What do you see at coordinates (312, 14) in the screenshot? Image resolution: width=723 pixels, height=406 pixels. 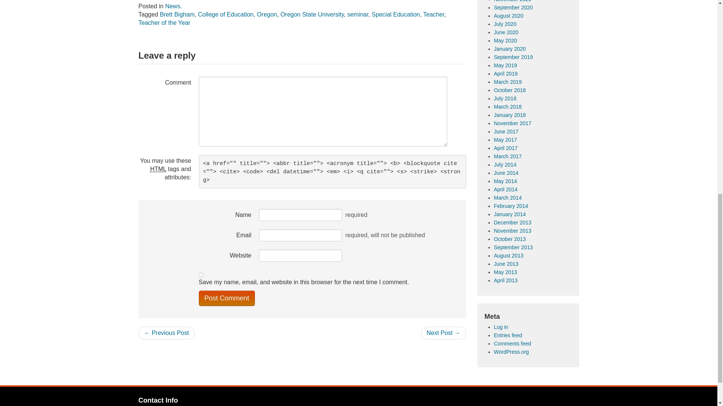 I see `Oregon State University` at bounding box center [312, 14].